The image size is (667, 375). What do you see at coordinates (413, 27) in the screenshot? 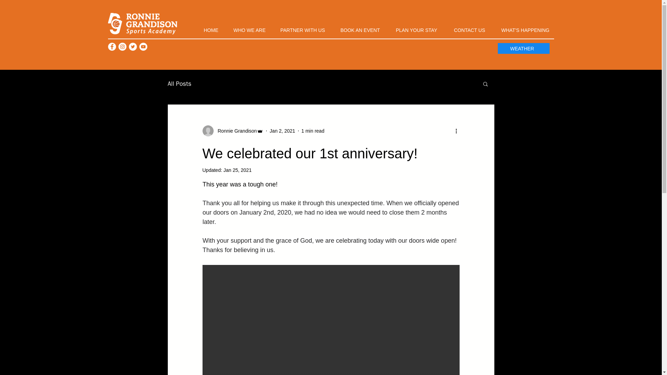
I see `PLAN YOUR STAY` at bounding box center [413, 27].